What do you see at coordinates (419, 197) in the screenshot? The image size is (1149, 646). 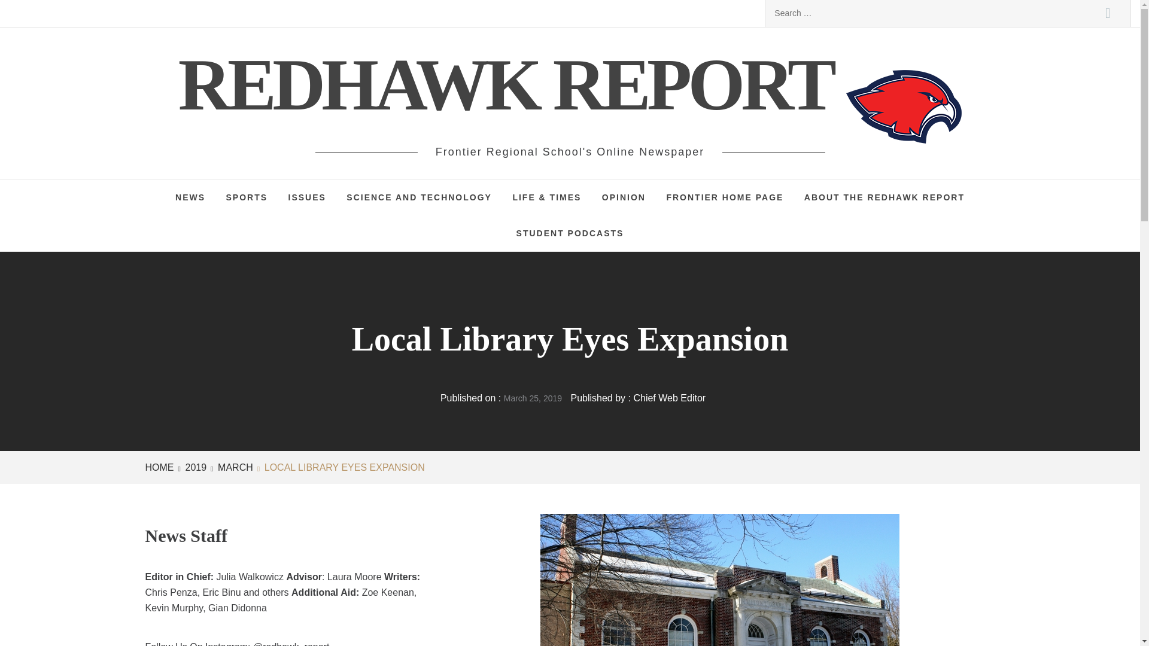 I see `SCIENCE AND TECHNOLOGY` at bounding box center [419, 197].